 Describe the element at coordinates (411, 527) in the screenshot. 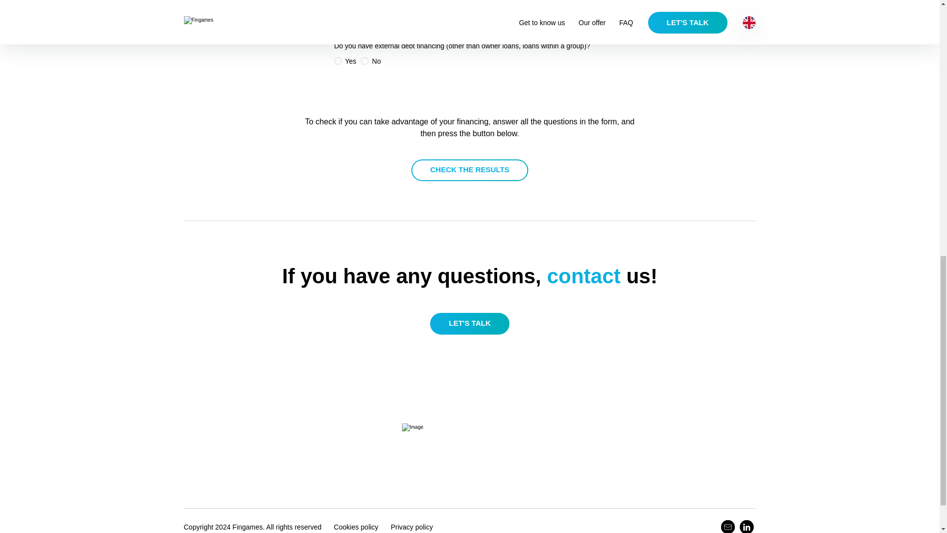

I see `Privacy policy` at that location.